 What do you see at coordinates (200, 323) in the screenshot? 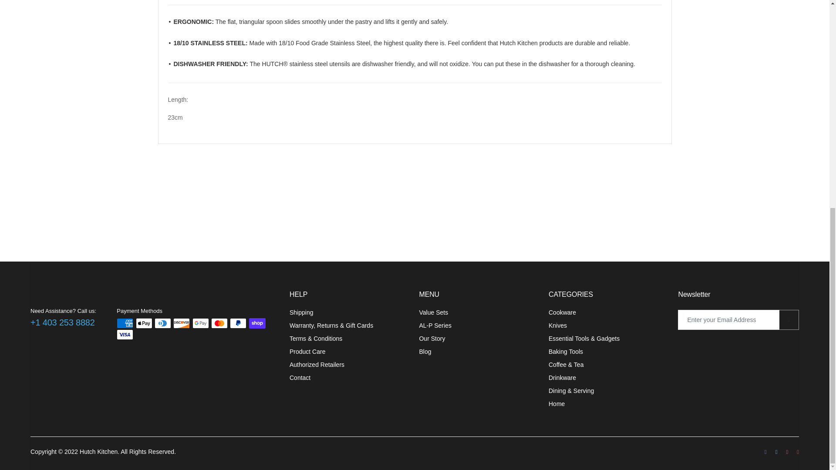
I see `Google Pay` at bounding box center [200, 323].